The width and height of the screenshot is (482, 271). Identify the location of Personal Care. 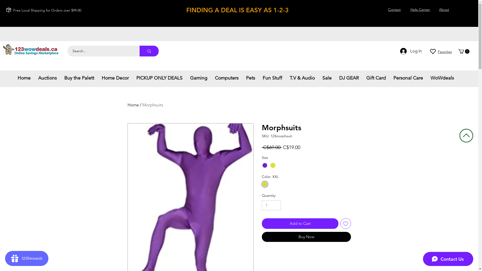
(408, 78).